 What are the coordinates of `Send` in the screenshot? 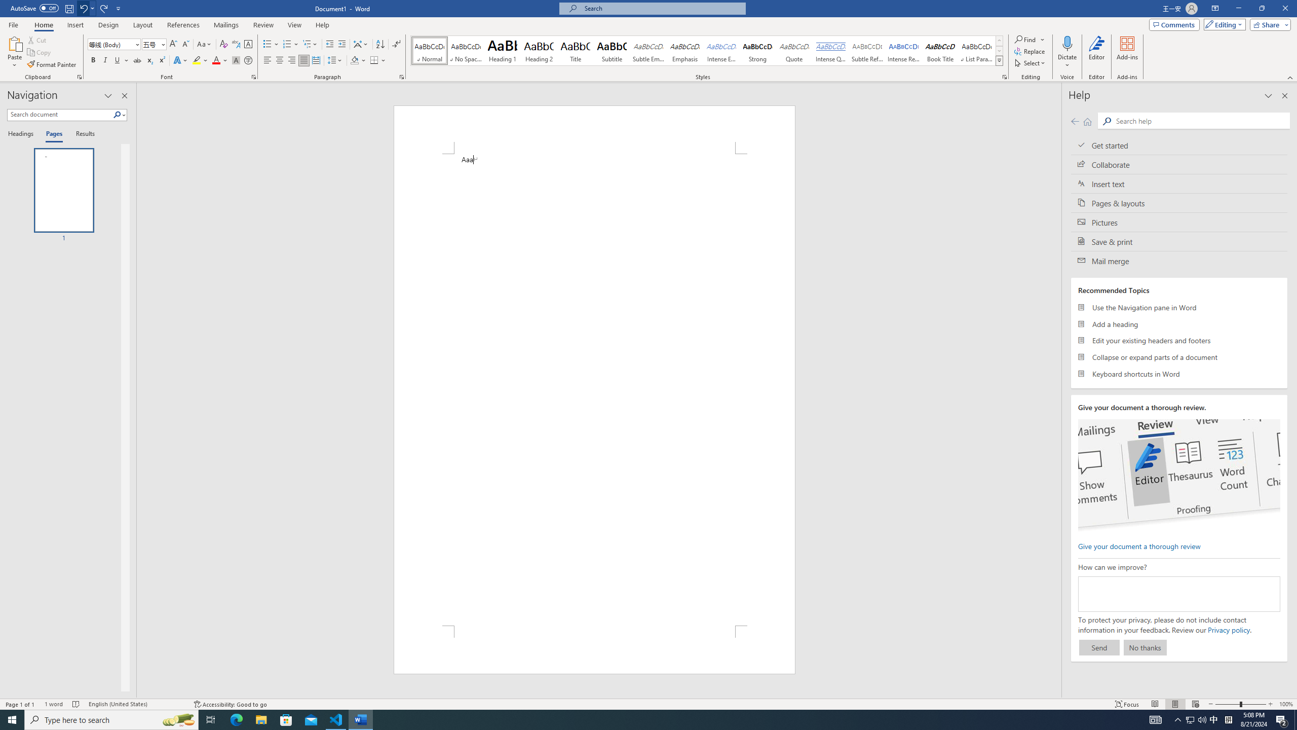 It's located at (1099, 647).